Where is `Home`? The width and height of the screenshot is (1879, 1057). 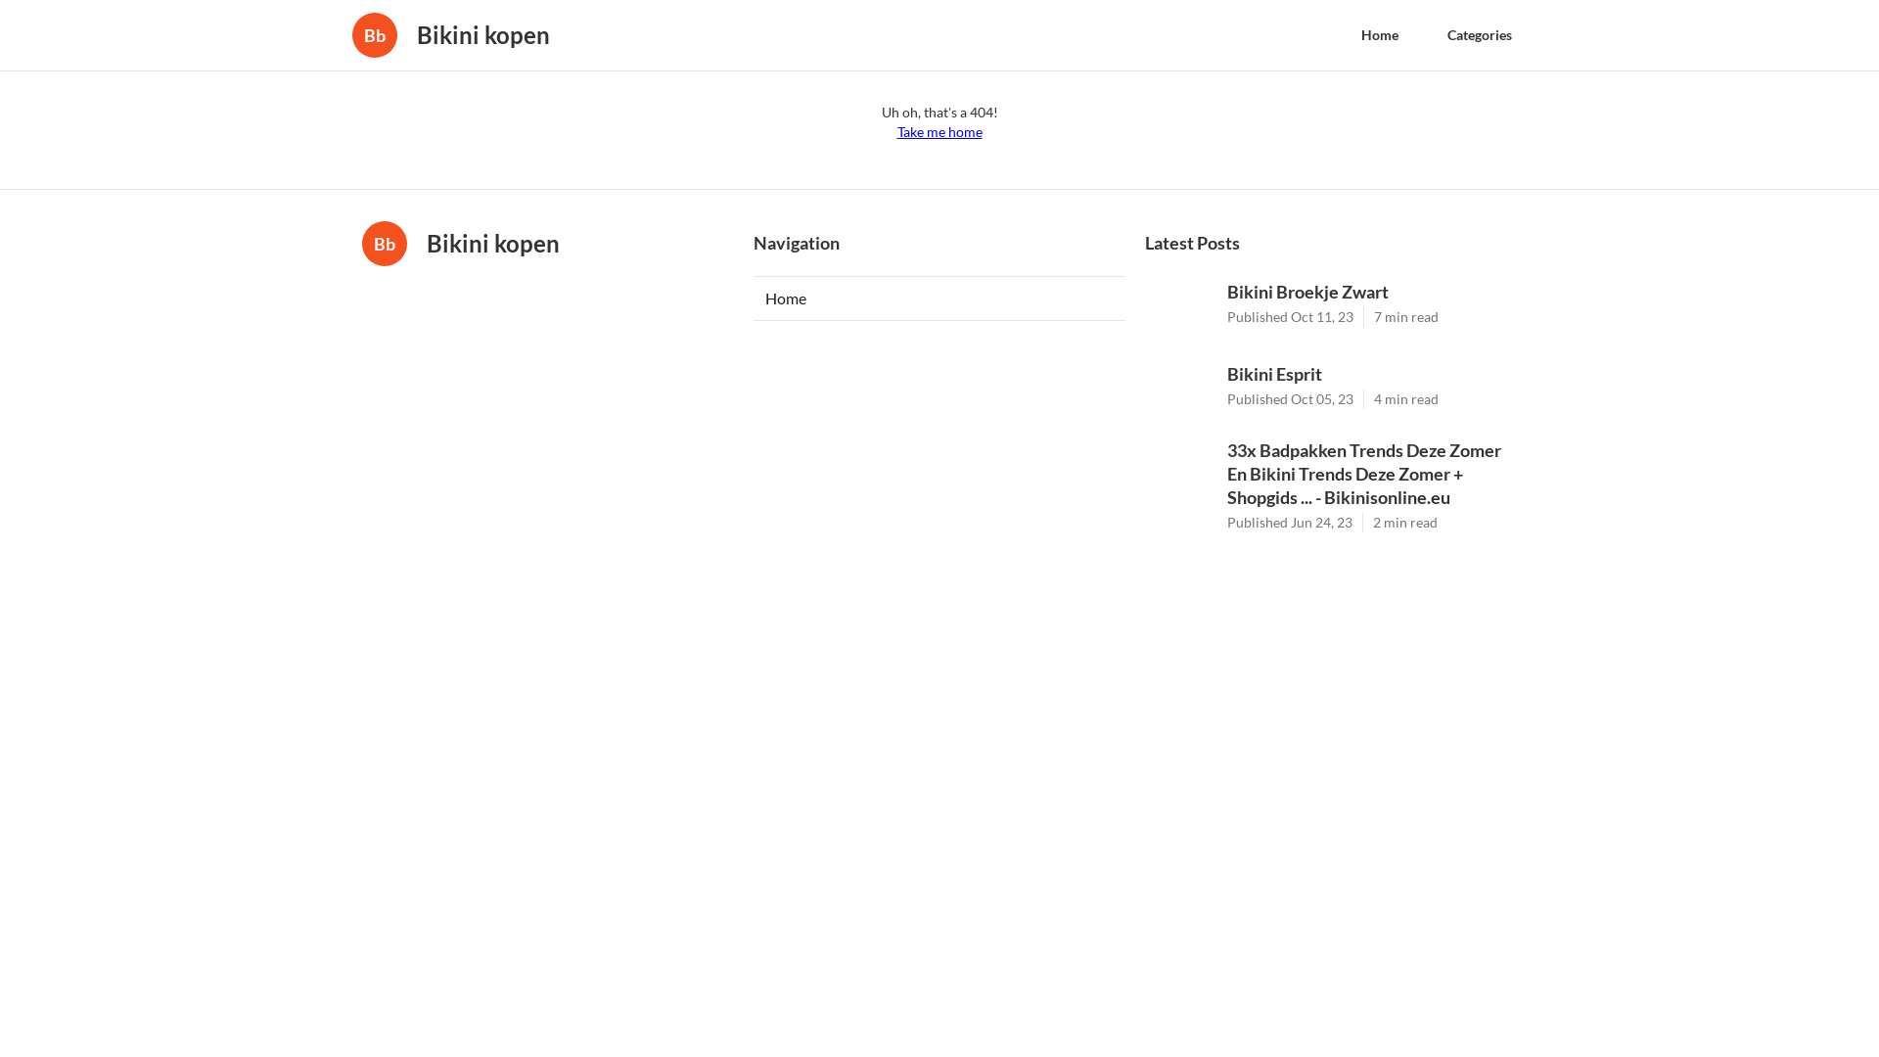
Home is located at coordinates (1380, 35).